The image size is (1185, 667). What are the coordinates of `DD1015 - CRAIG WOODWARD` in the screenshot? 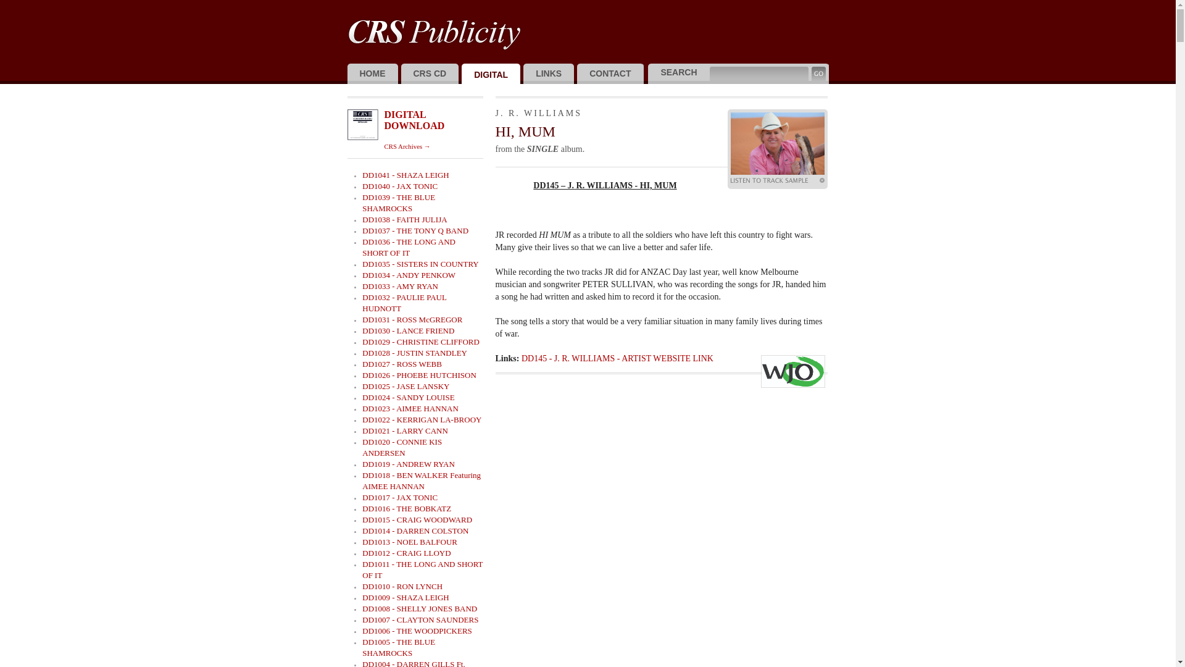 It's located at (417, 520).